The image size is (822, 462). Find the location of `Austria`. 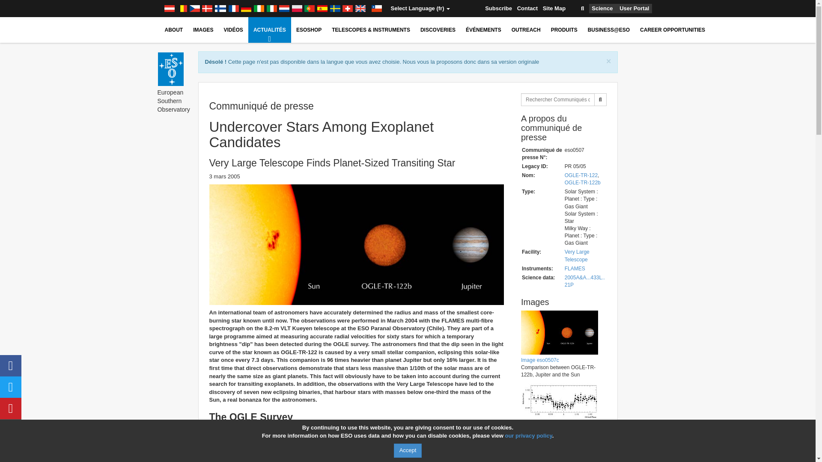

Austria is located at coordinates (169, 9).